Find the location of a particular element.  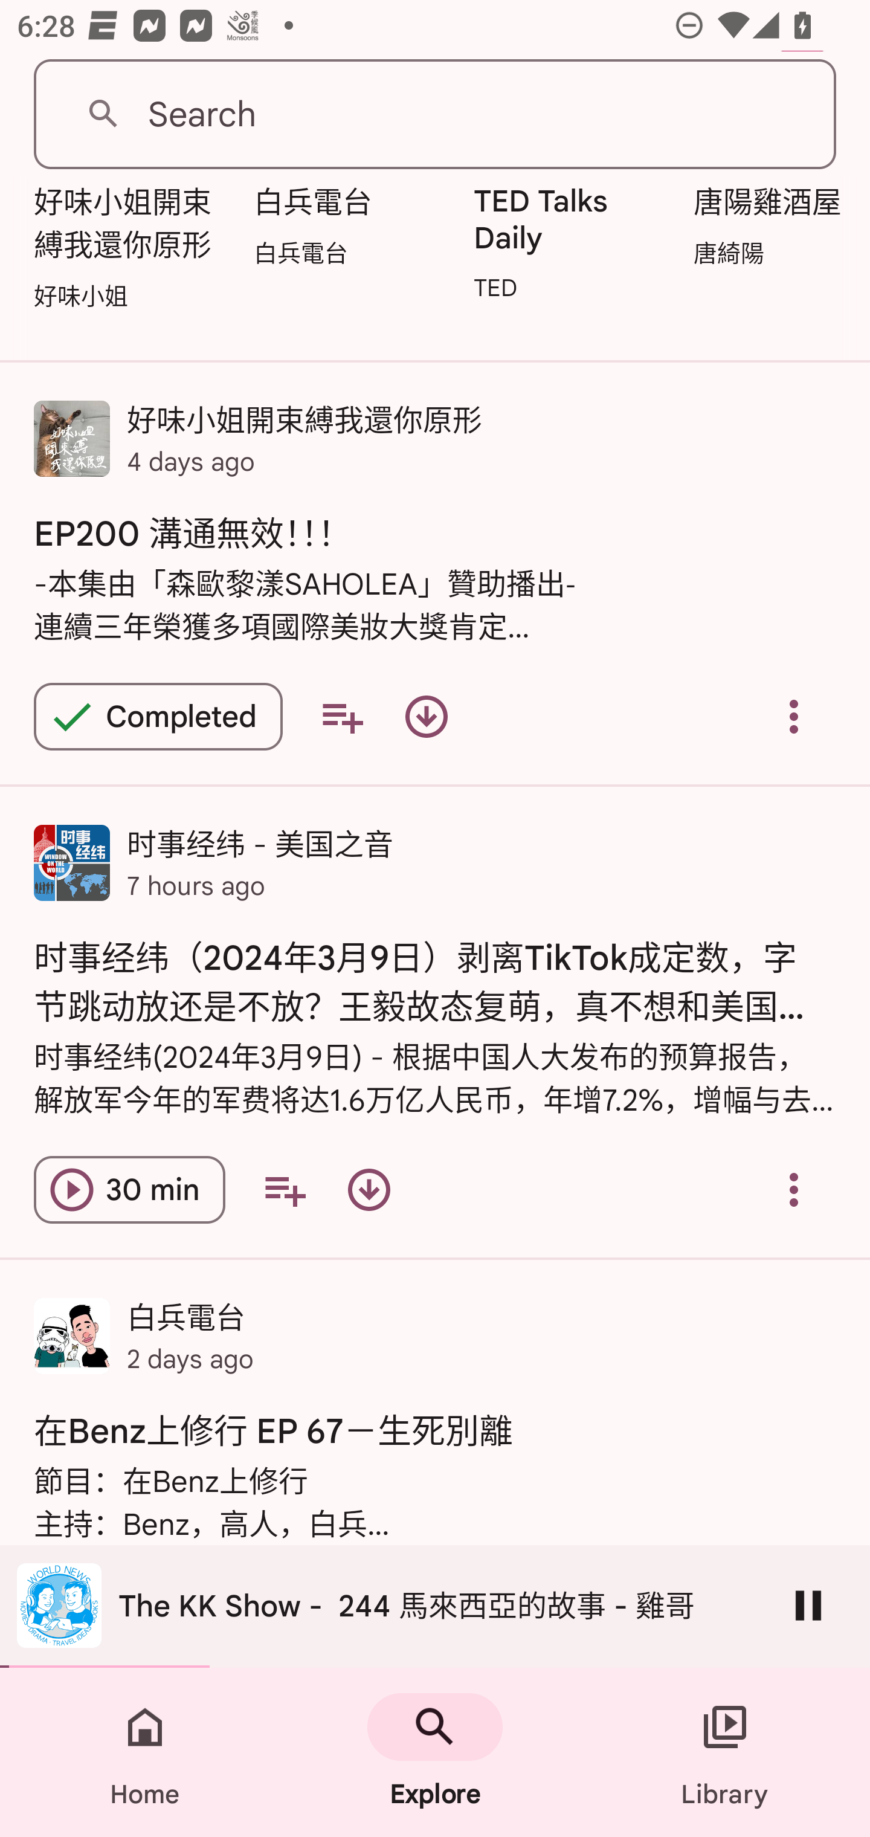

Add to your queue is located at coordinates (284, 1189).